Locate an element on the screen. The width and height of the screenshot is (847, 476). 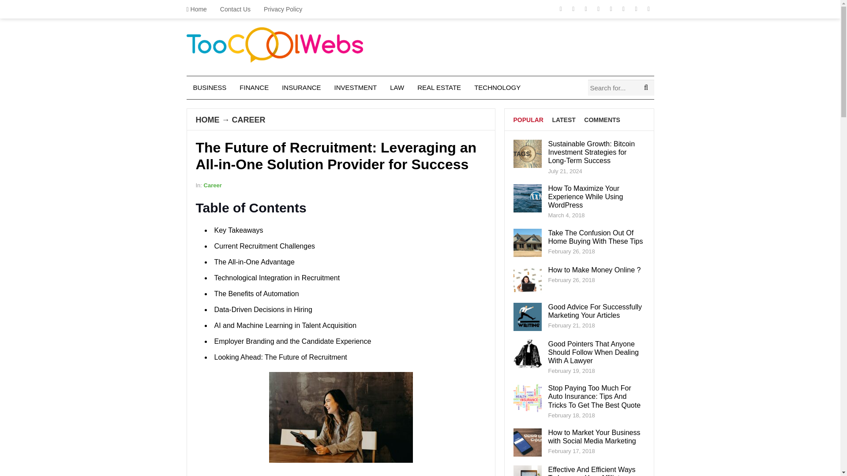
HOME is located at coordinates (207, 120).